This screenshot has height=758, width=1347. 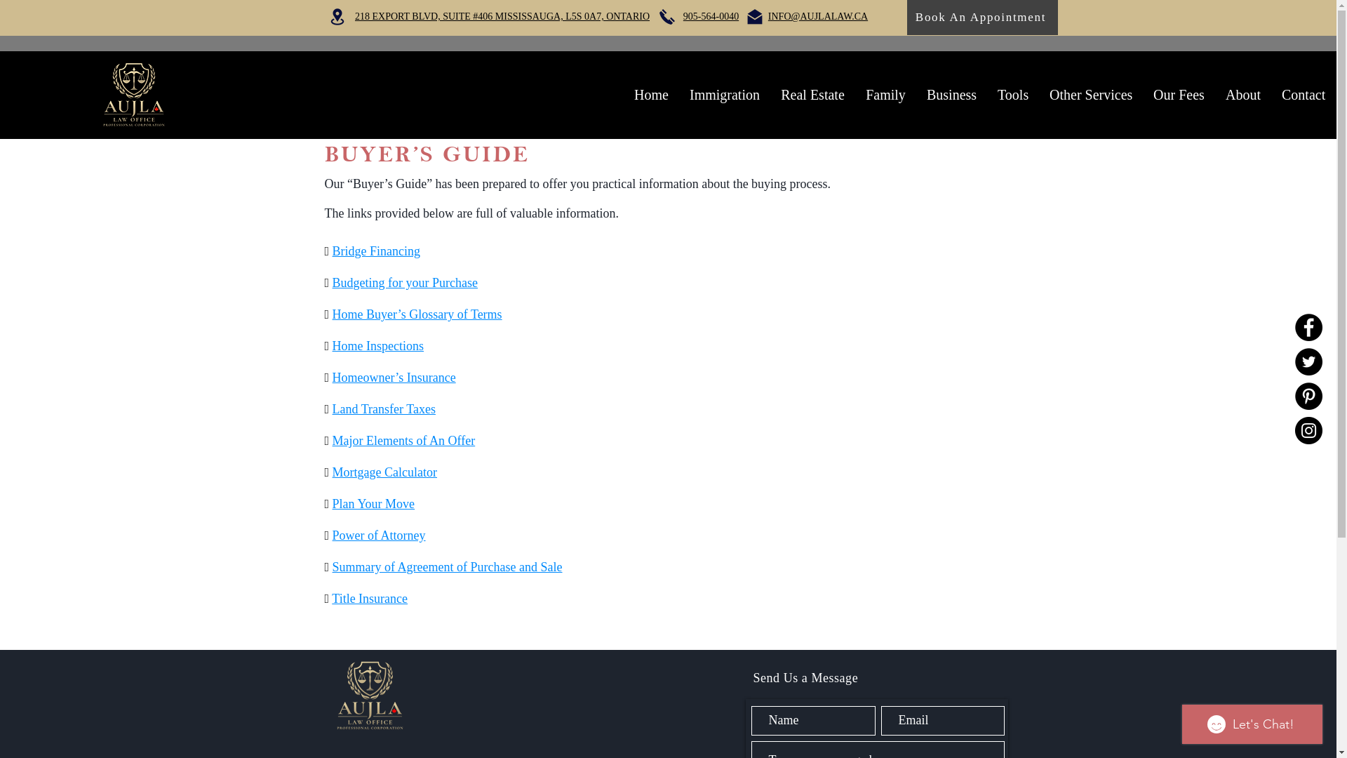 I want to click on Home Inspections, so click(x=378, y=346).